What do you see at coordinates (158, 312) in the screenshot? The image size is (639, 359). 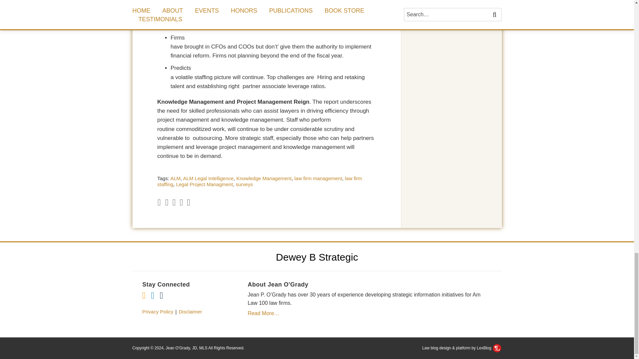 I see `Privacy Policy` at bounding box center [158, 312].